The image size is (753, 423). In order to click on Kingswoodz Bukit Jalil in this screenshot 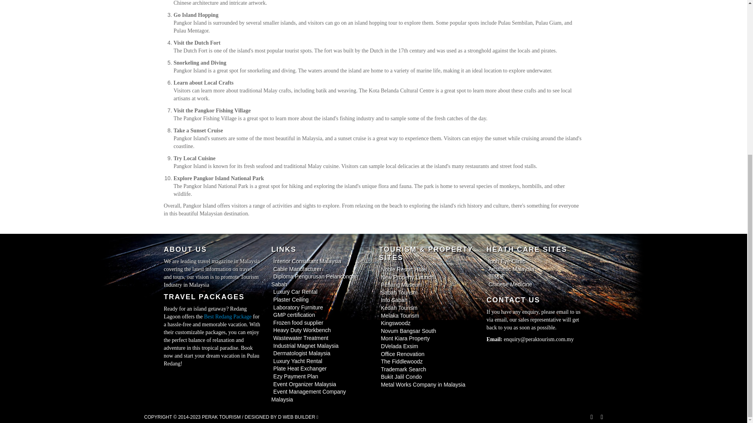, I will do `click(395, 323)`.